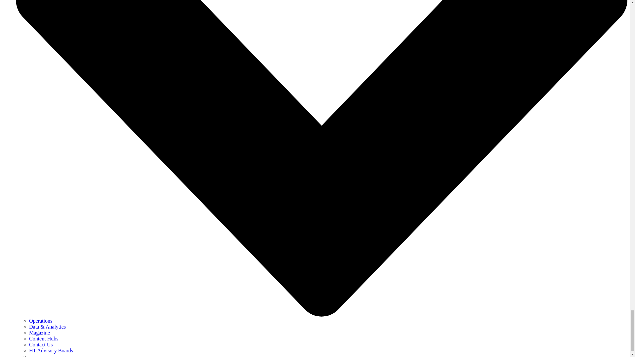 Image resolution: width=635 pixels, height=357 pixels. Describe the element at coordinates (40, 321) in the screenshot. I see `Operations` at that location.